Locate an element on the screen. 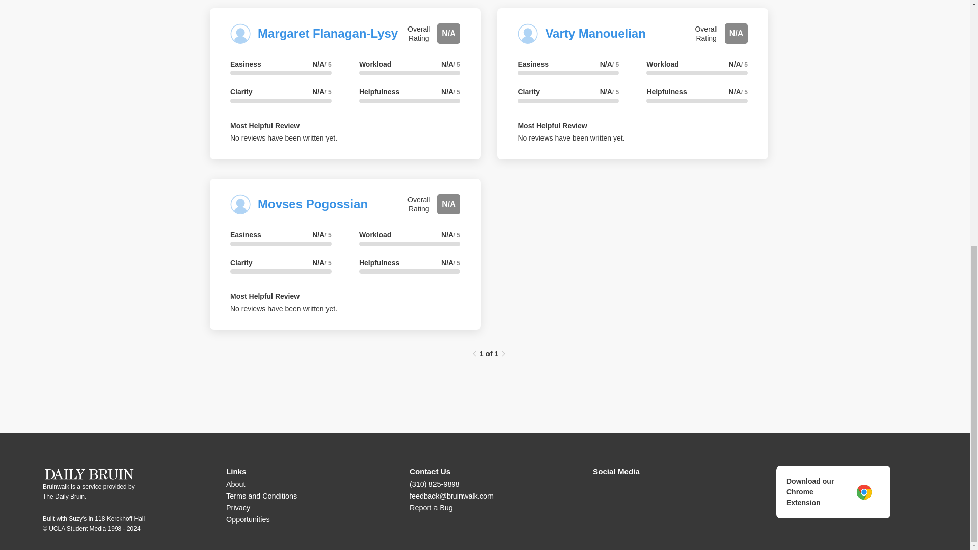 The height and width of the screenshot is (550, 978). No reviews have been written yet. is located at coordinates (570, 137).